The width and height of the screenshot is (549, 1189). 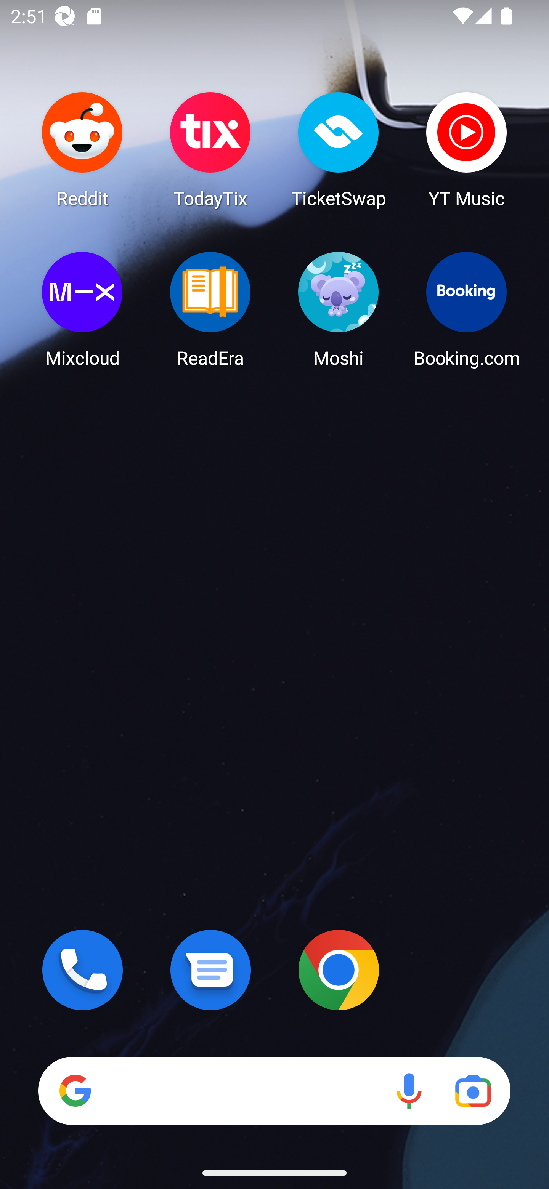 What do you see at coordinates (82, 309) in the screenshot?
I see `Mixcloud` at bounding box center [82, 309].